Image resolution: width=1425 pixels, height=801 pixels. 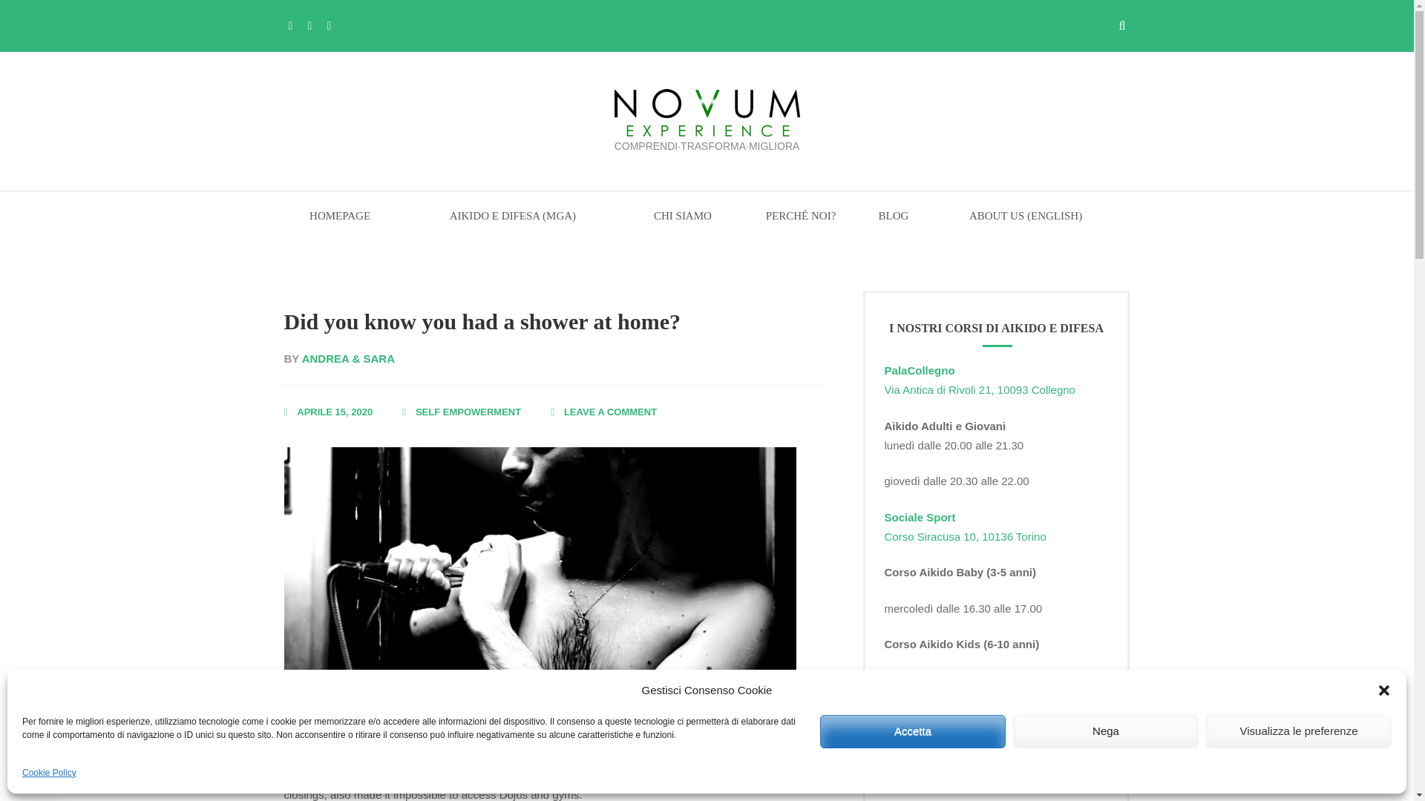 I want to click on SELF EMPOWERMENT, so click(x=334, y=411).